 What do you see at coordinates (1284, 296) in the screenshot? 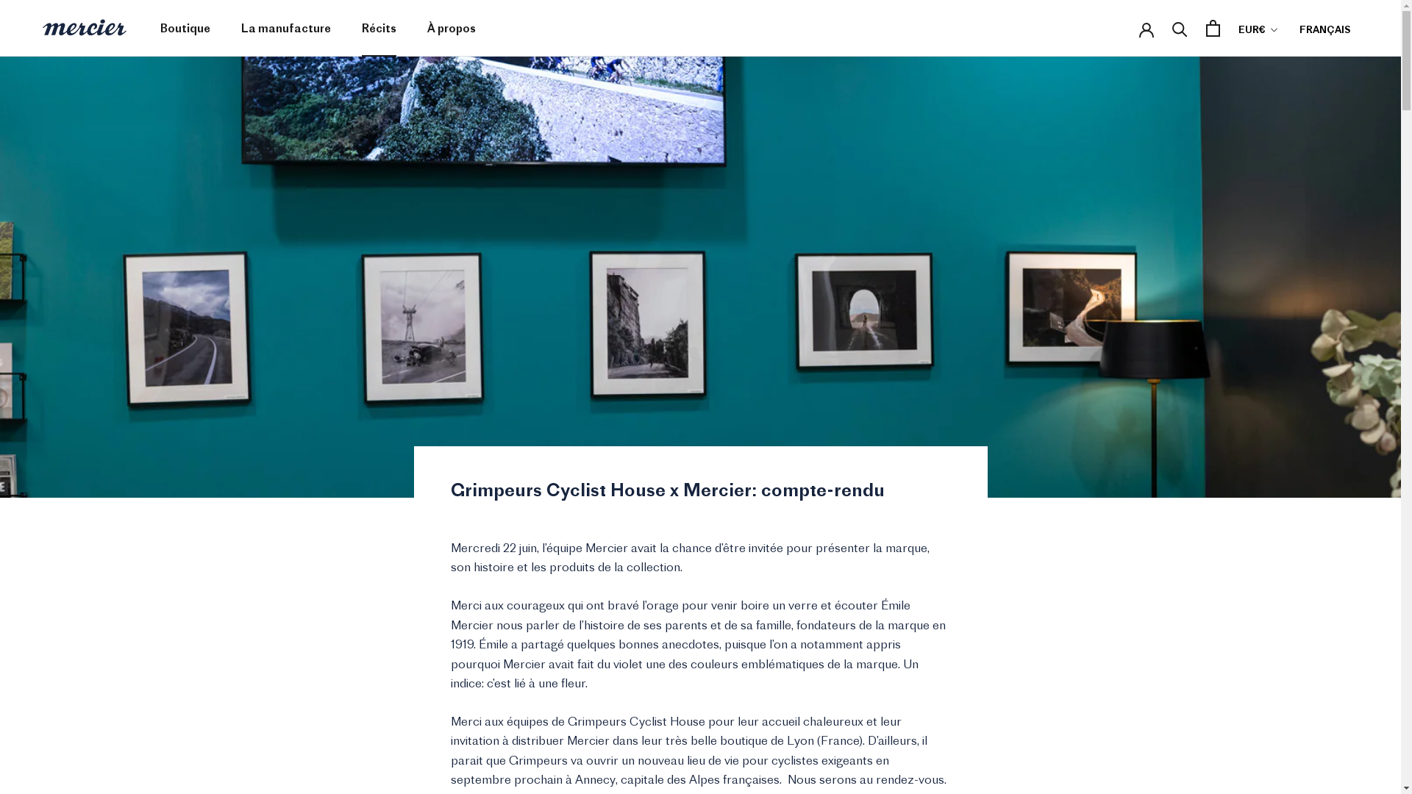
I see `BOB` at bounding box center [1284, 296].